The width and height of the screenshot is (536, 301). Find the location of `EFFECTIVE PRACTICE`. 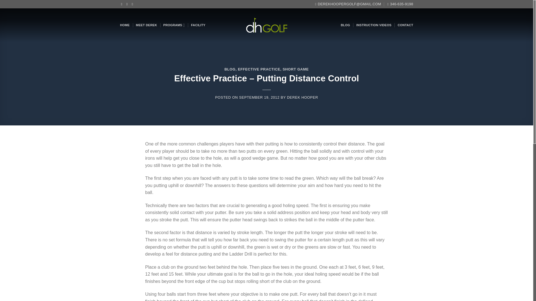

EFFECTIVE PRACTICE is located at coordinates (259, 69).